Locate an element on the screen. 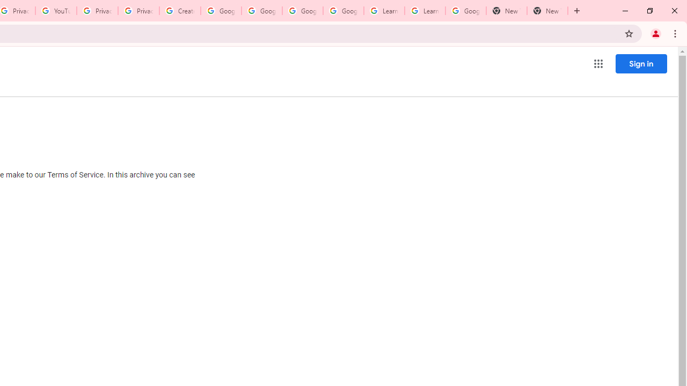  Google Account Help is located at coordinates (303, 11).